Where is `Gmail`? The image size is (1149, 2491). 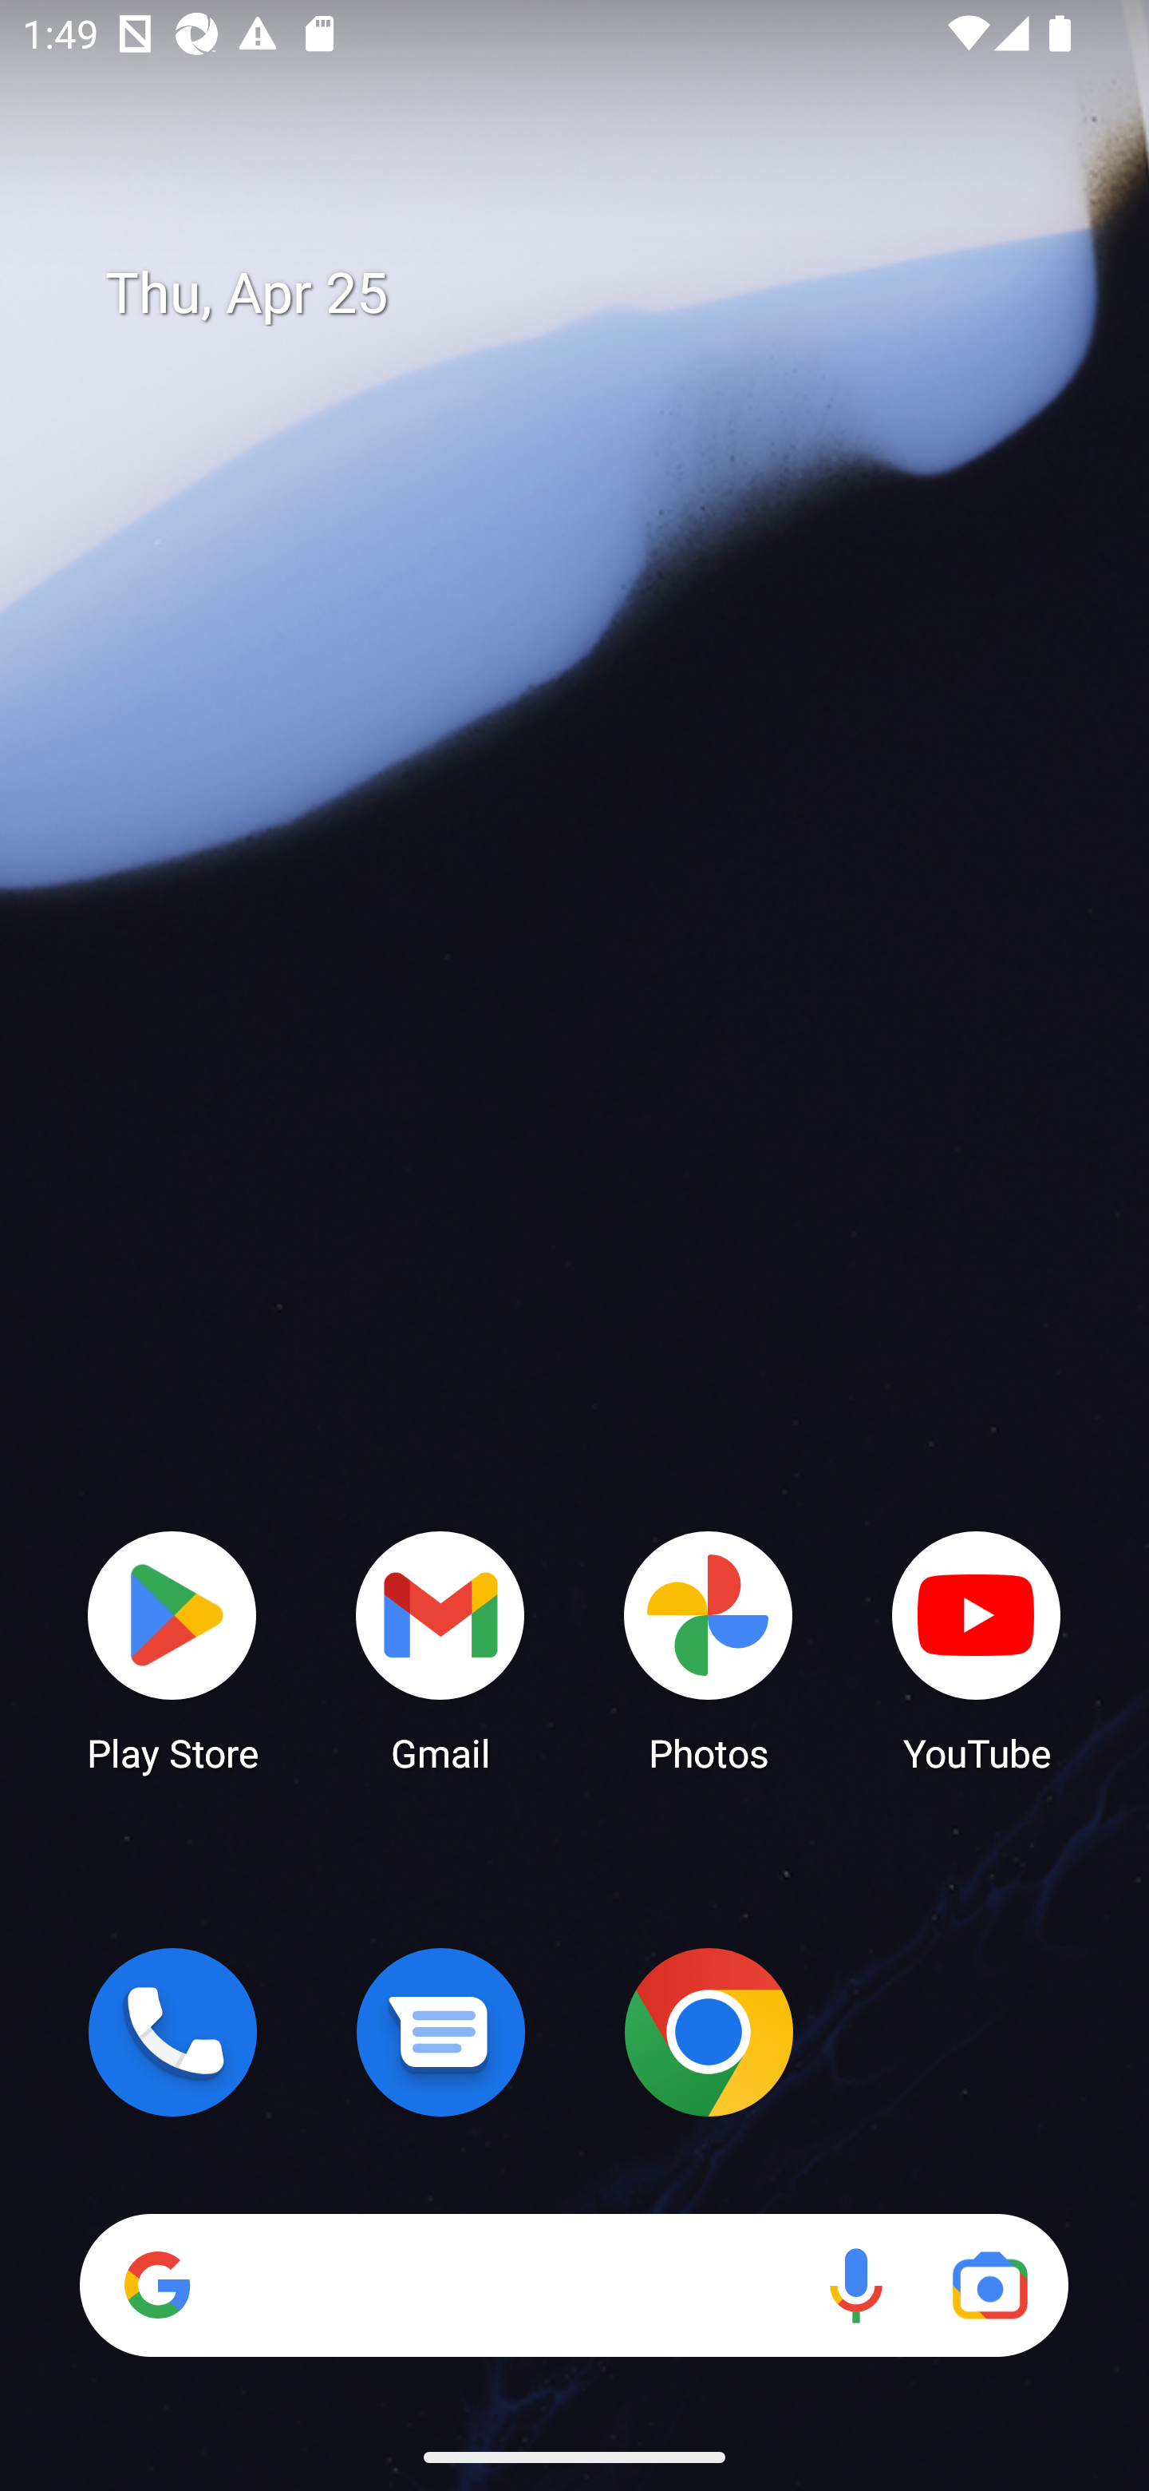 Gmail is located at coordinates (440, 1649).